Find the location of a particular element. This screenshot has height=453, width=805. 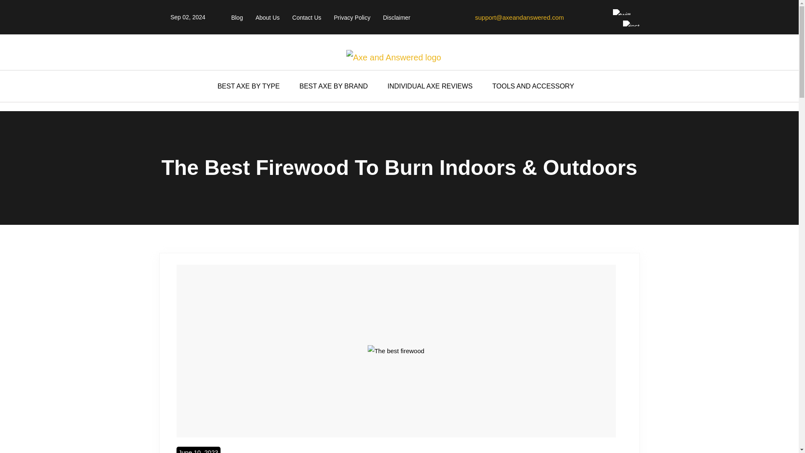

INDIVIDUAL AXE REVIEWS is located at coordinates (434, 86).